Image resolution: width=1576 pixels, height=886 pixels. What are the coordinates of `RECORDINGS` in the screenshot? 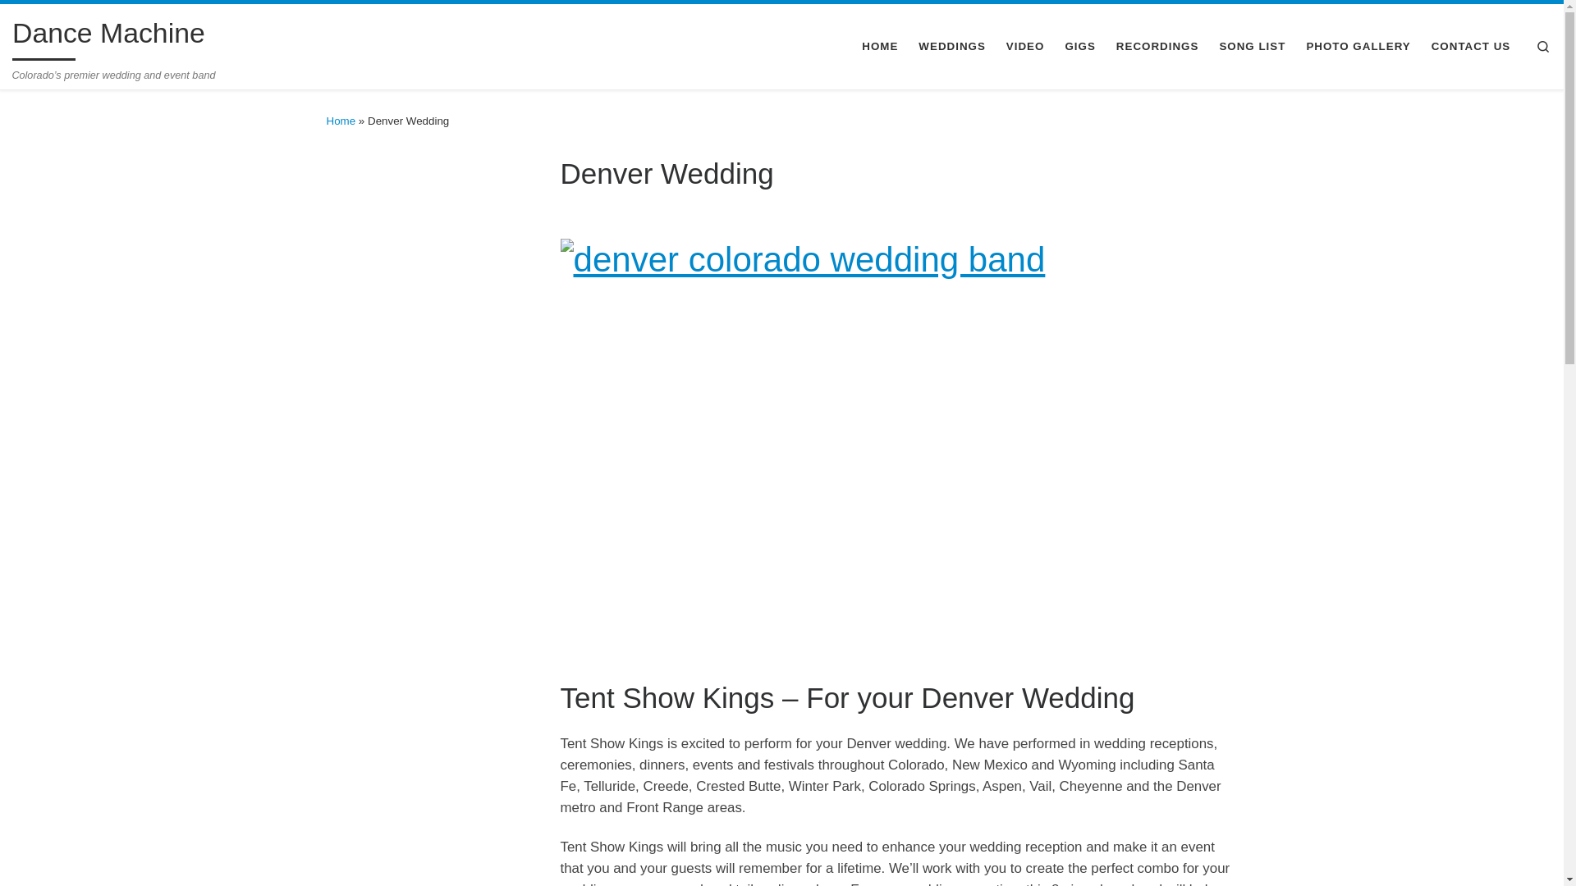 It's located at (1157, 47).